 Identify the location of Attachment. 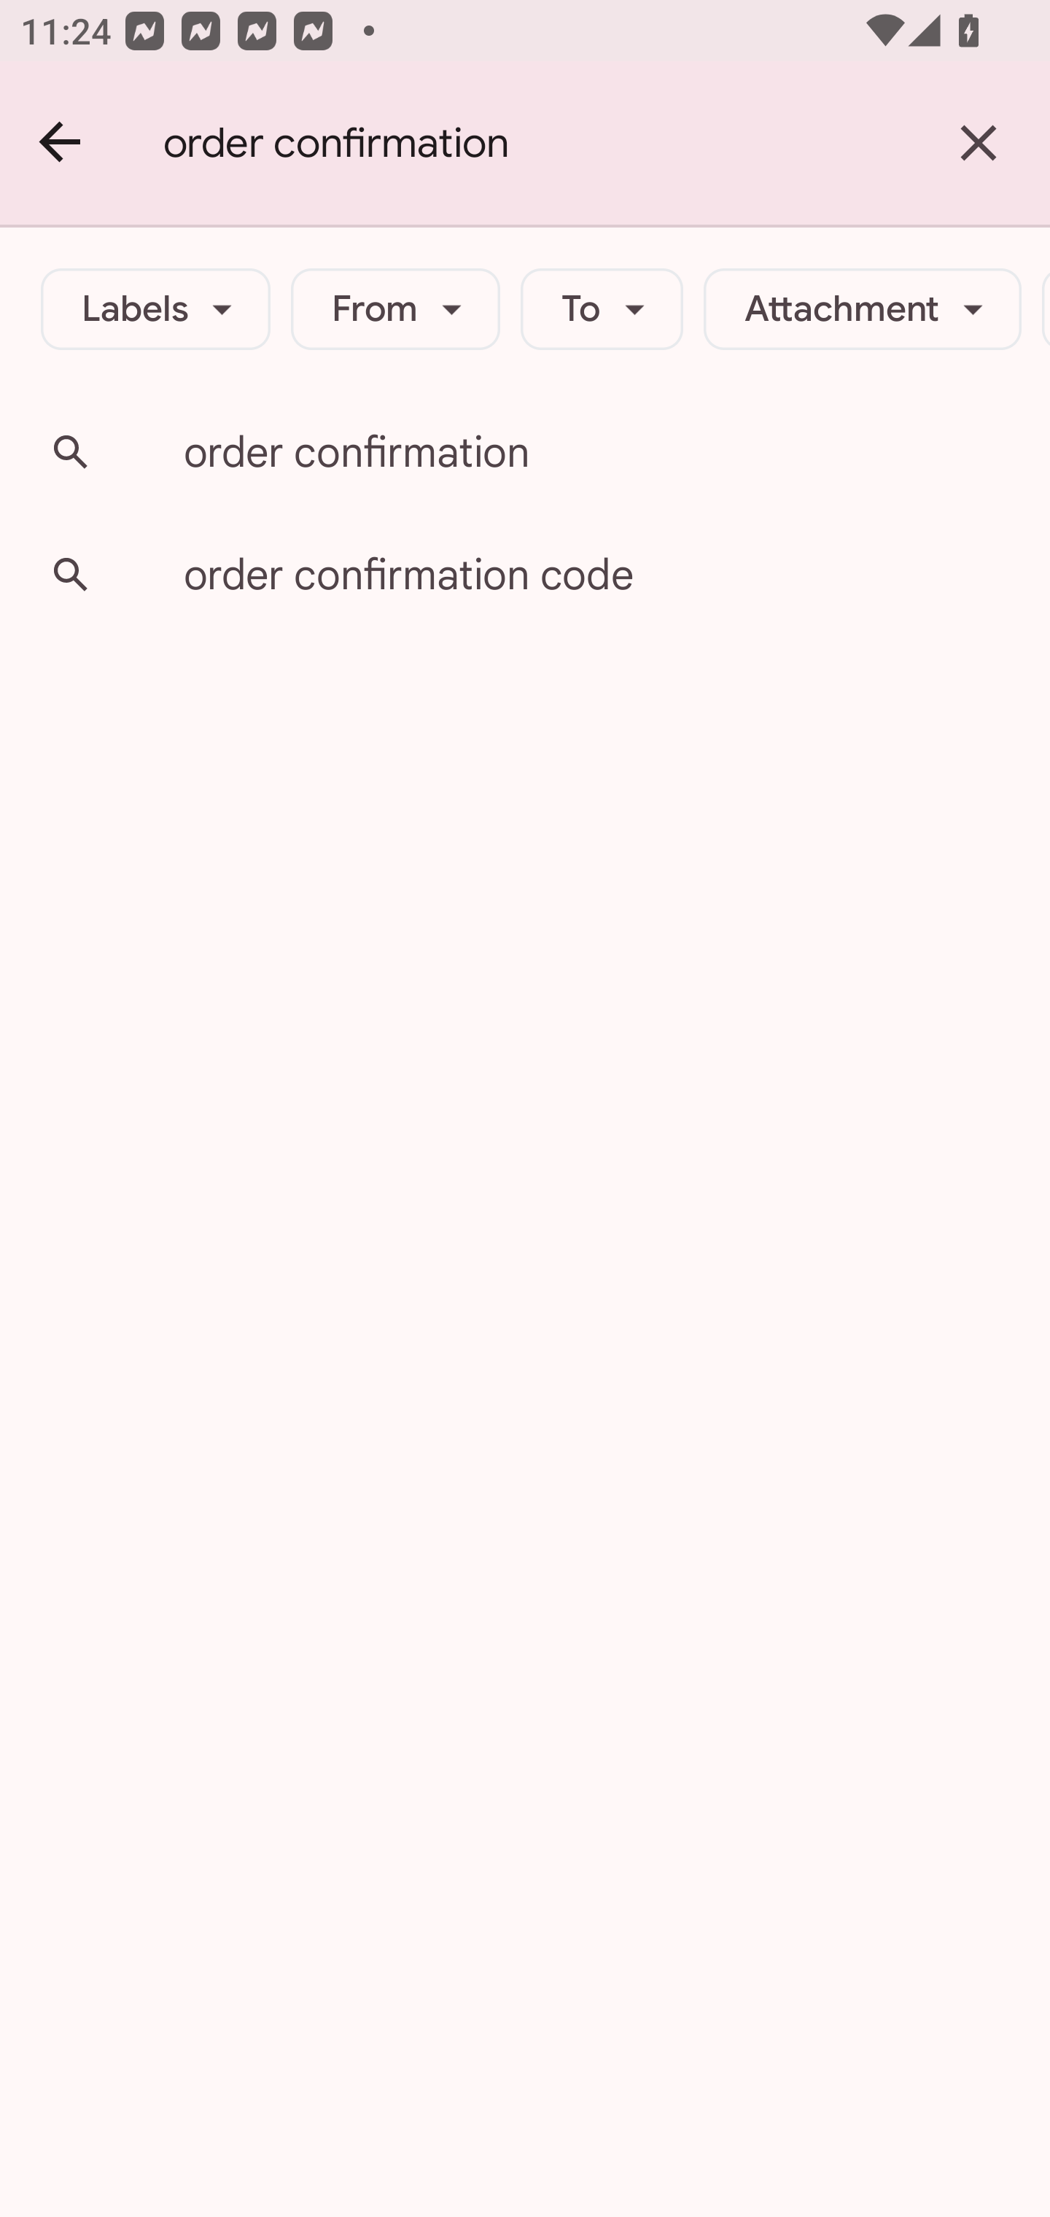
(862, 309).